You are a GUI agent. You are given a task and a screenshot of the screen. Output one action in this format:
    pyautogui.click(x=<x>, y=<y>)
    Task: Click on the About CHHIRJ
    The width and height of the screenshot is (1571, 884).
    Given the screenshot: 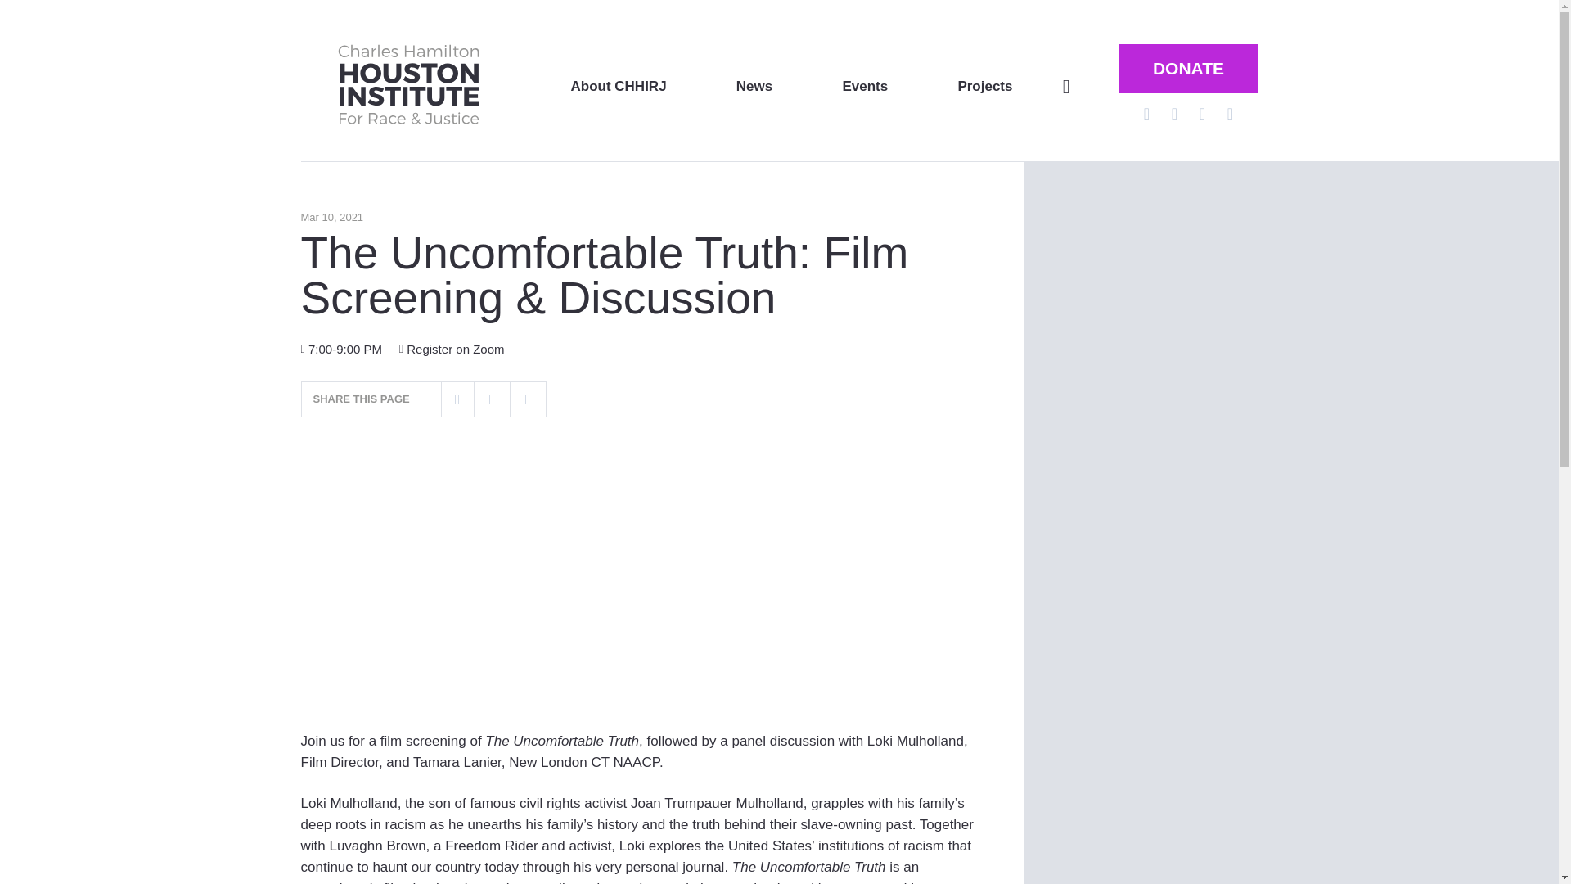 What is the action you would take?
    pyautogui.click(x=619, y=87)
    